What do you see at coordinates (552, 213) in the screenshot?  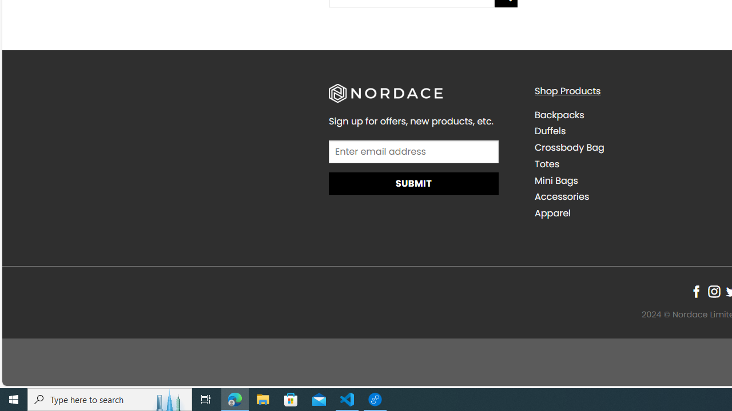 I see `Apparel` at bounding box center [552, 213].